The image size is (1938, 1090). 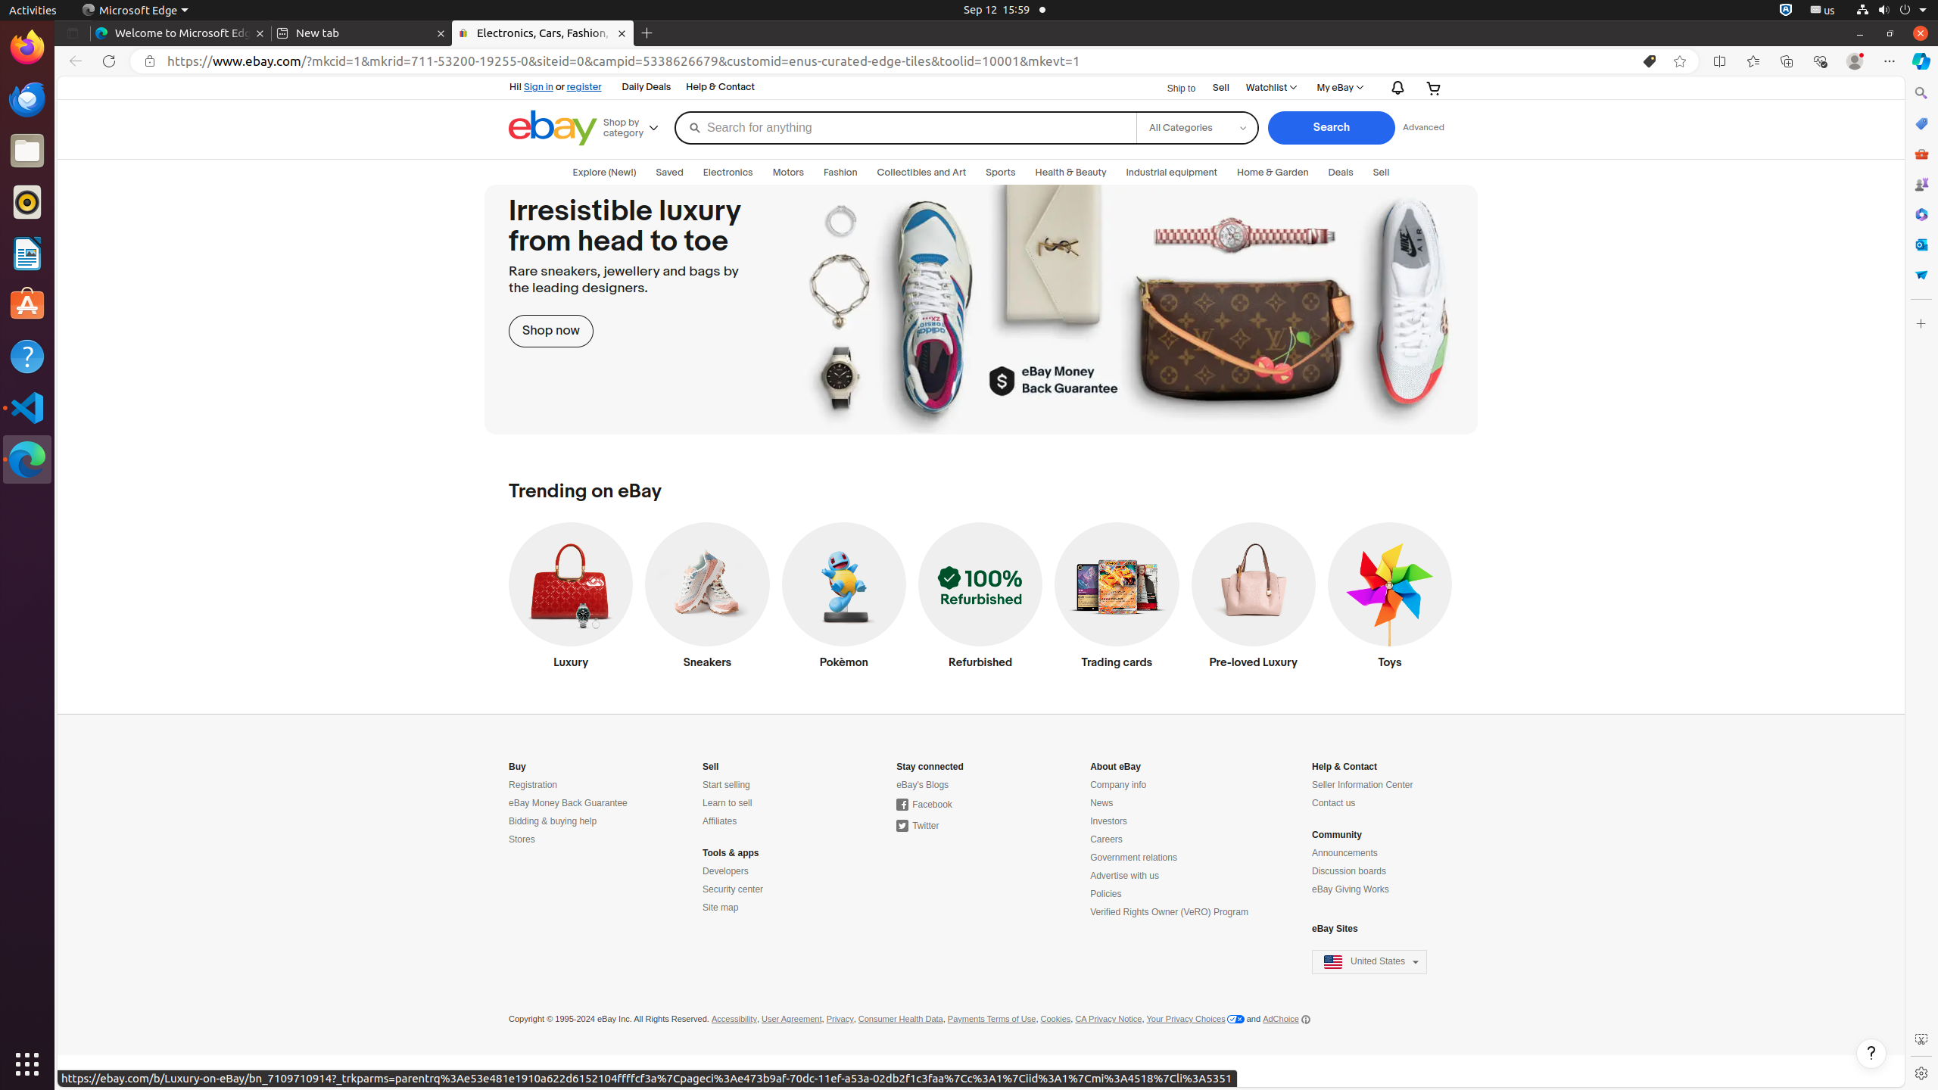 What do you see at coordinates (843, 599) in the screenshot?
I see `Pokèmon` at bounding box center [843, 599].